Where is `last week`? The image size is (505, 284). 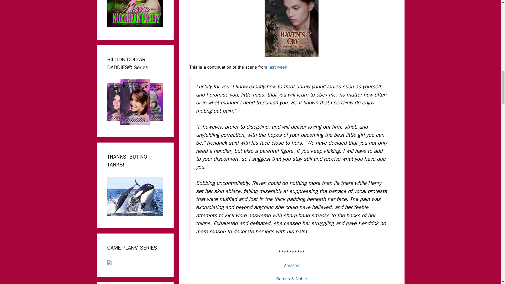 last week is located at coordinates (278, 67).